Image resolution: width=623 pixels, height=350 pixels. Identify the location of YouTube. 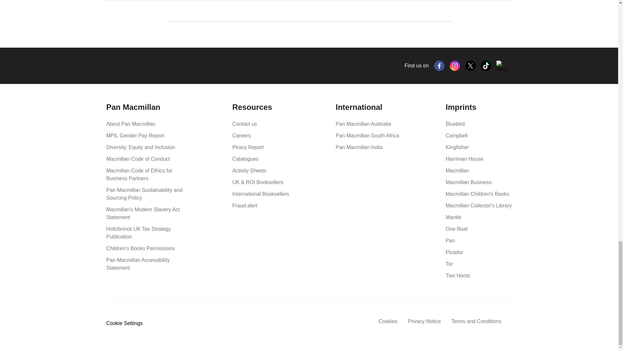
(502, 65).